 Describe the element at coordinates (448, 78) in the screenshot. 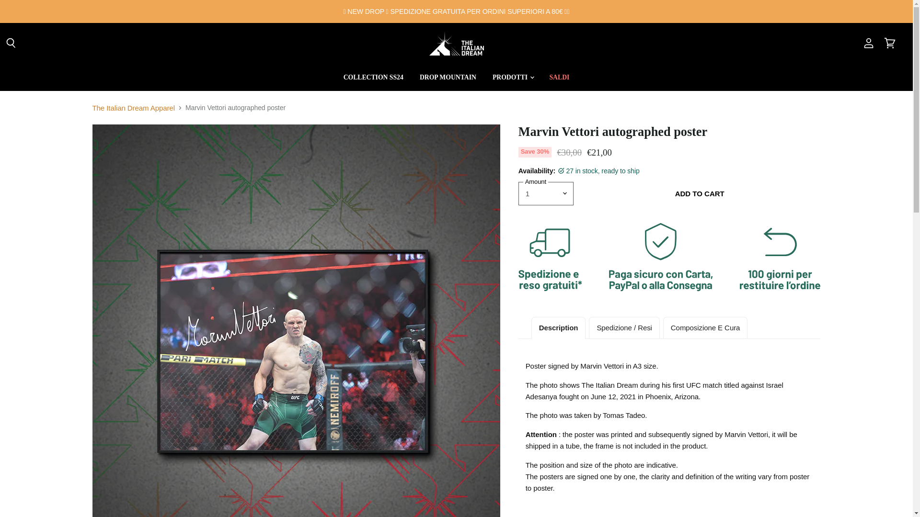

I see `DROP MOUNTAIN` at that location.